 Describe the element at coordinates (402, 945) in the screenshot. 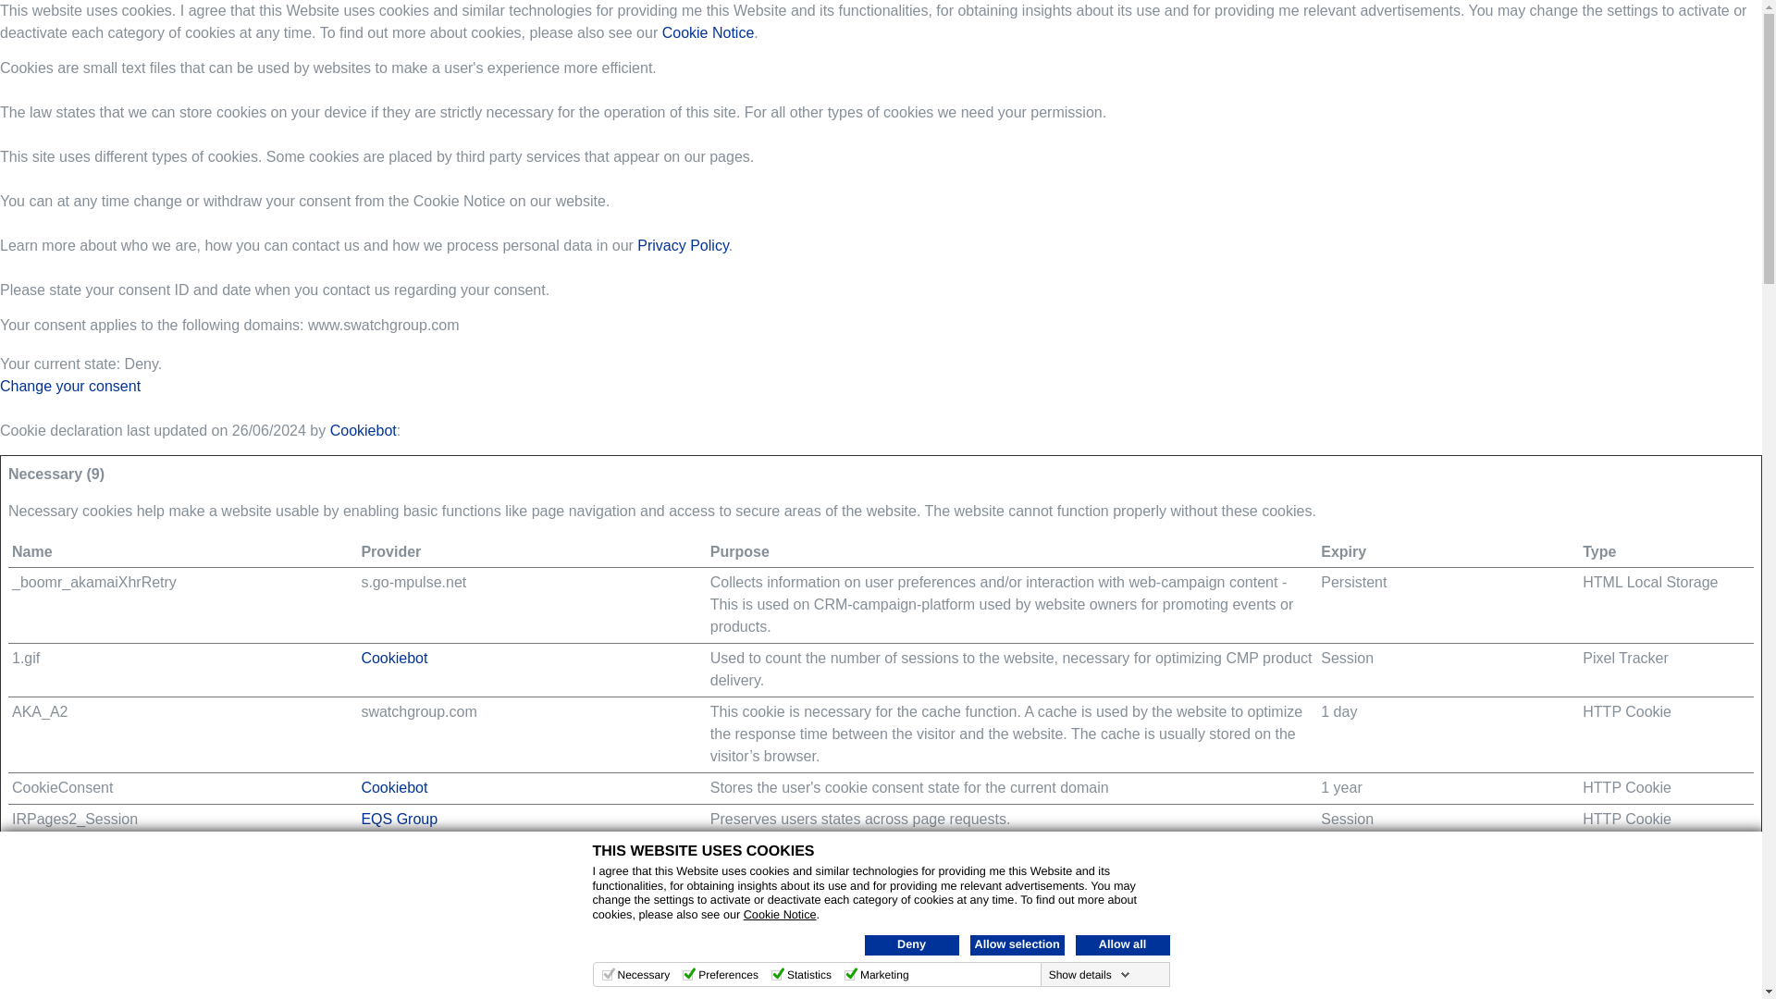

I see `CornerStone's privacy policy` at that location.